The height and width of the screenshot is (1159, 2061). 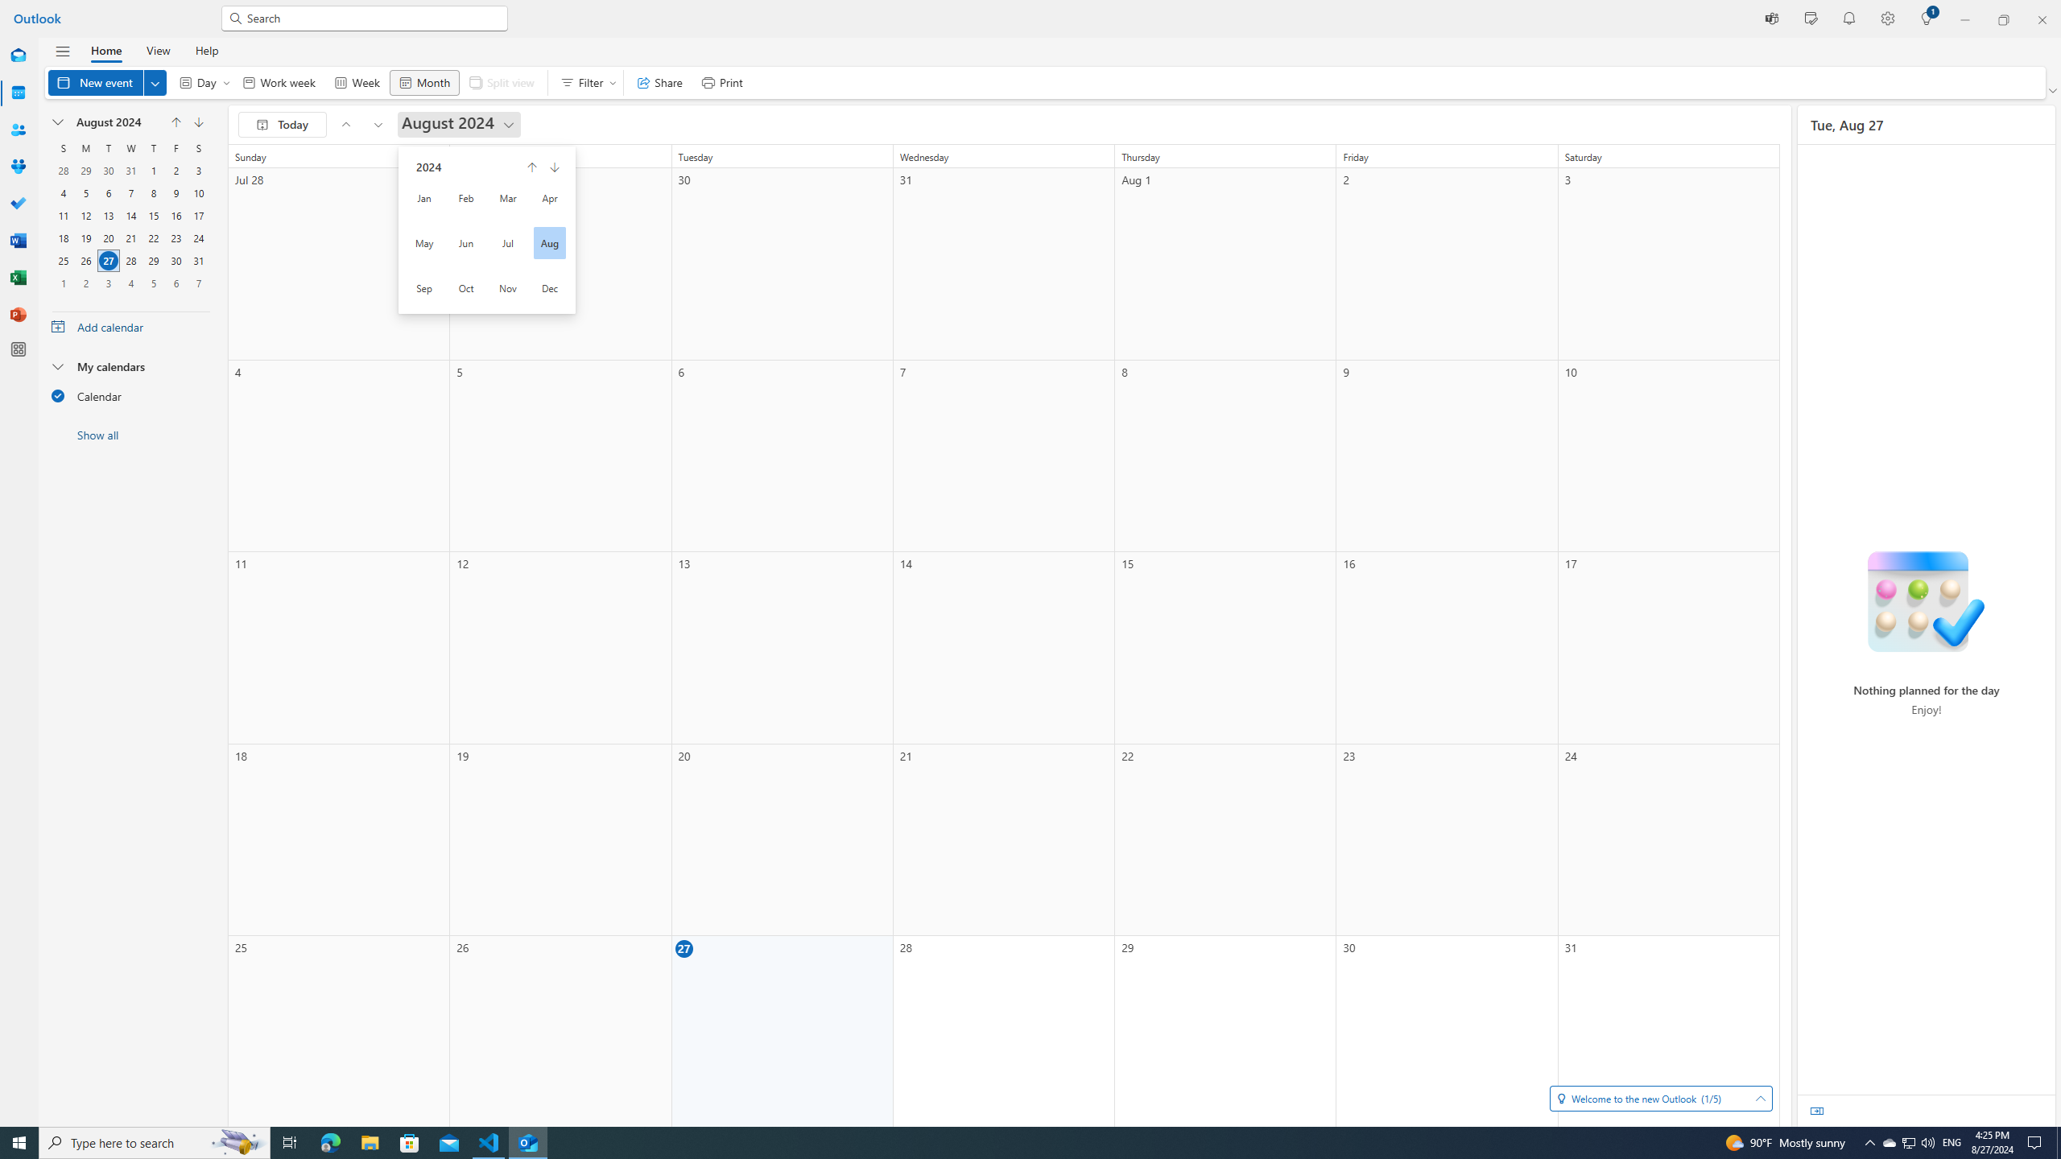 What do you see at coordinates (18, 204) in the screenshot?
I see `To Do` at bounding box center [18, 204].